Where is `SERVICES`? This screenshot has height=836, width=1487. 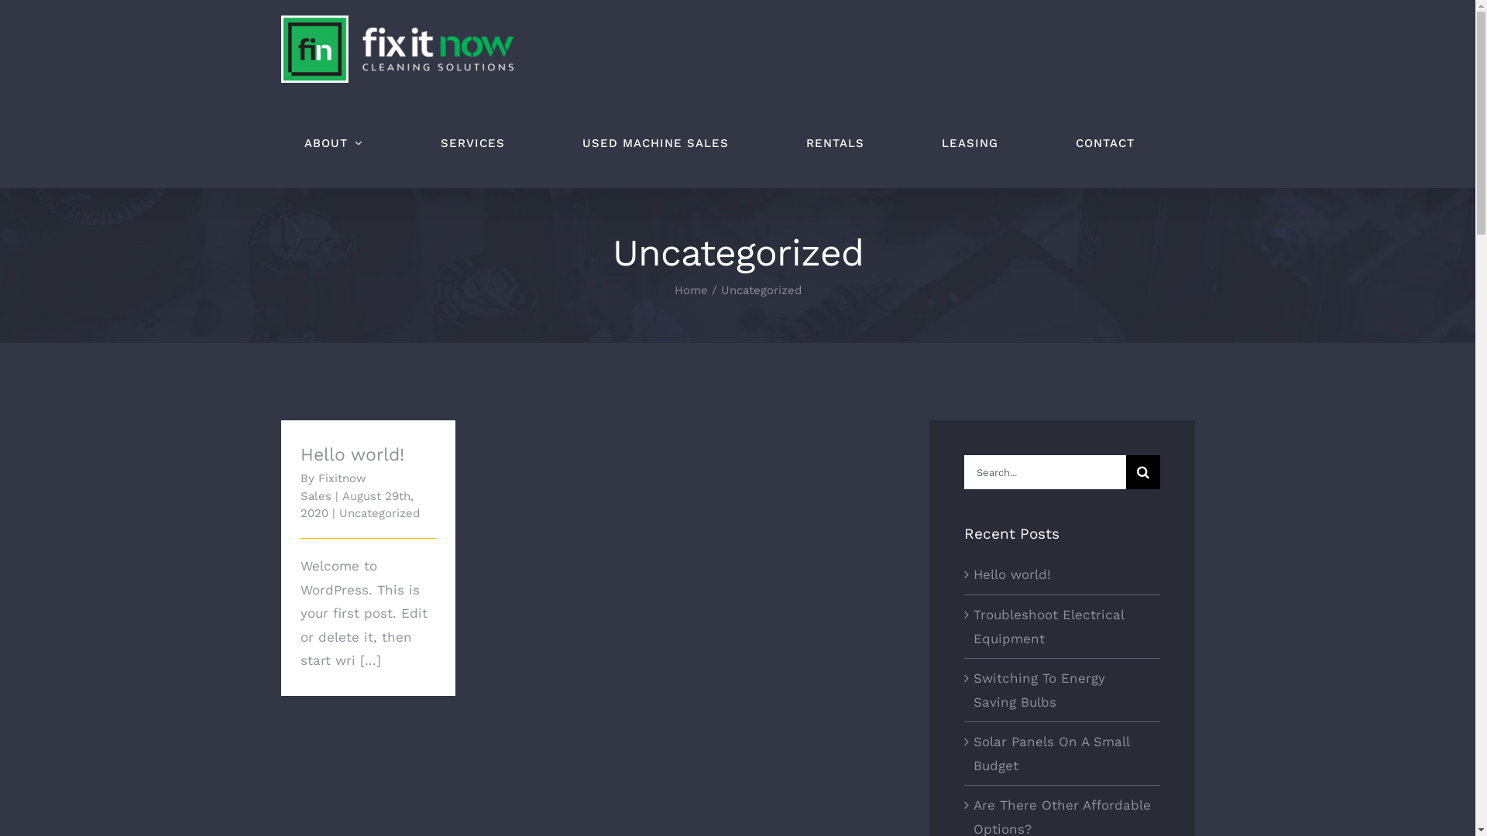 SERVICES is located at coordinates (472, 143).